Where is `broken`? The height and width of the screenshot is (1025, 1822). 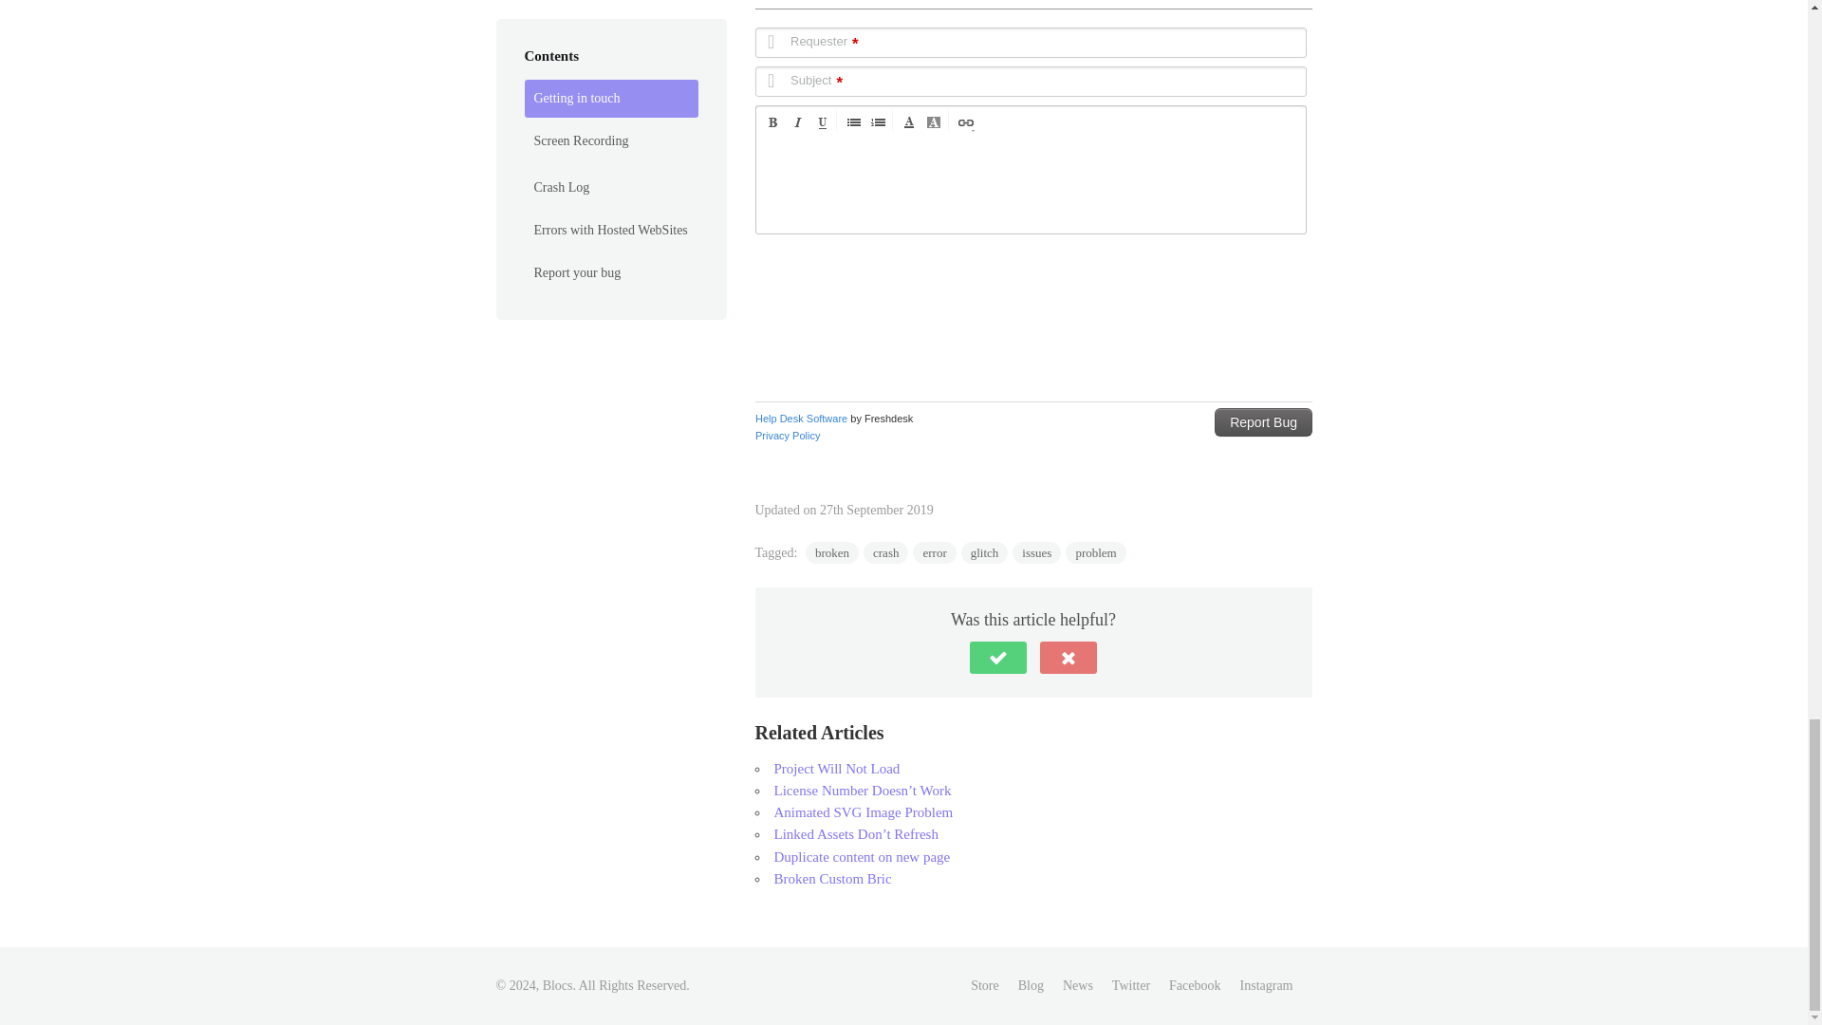 broken is located at coordinates (831, 552).